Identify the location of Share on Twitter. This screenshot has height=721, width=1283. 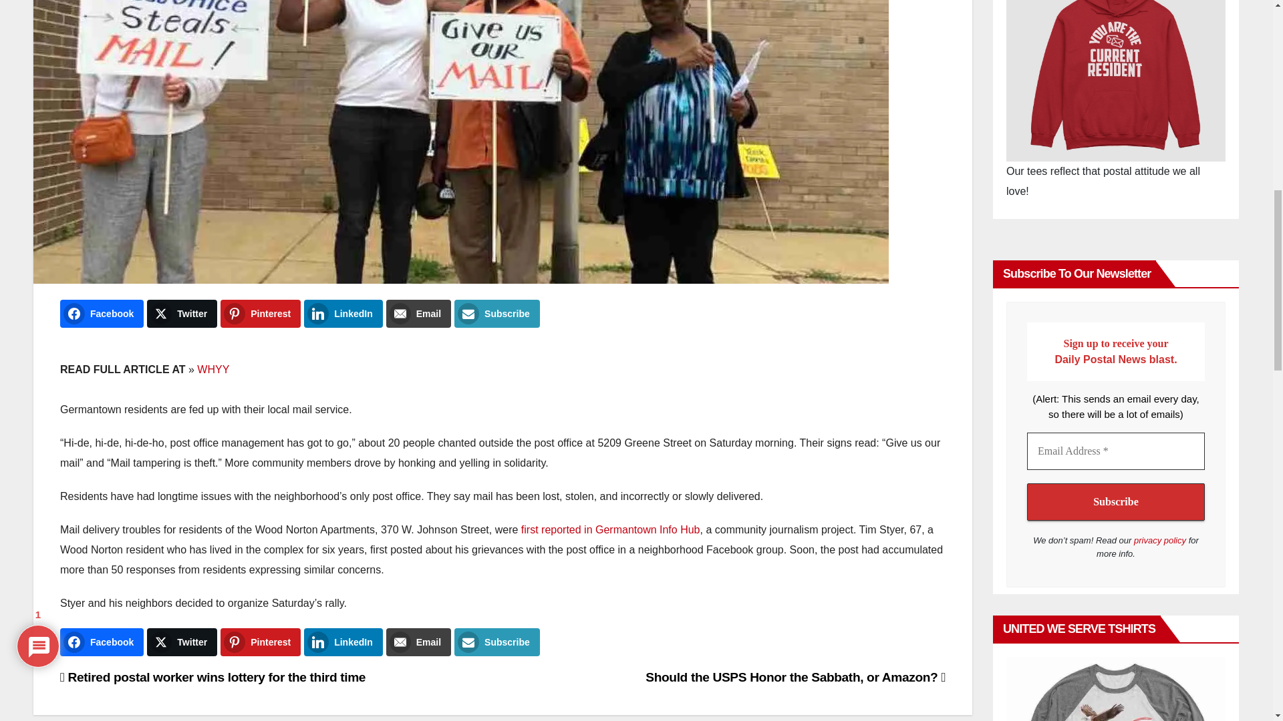
(182, 314).